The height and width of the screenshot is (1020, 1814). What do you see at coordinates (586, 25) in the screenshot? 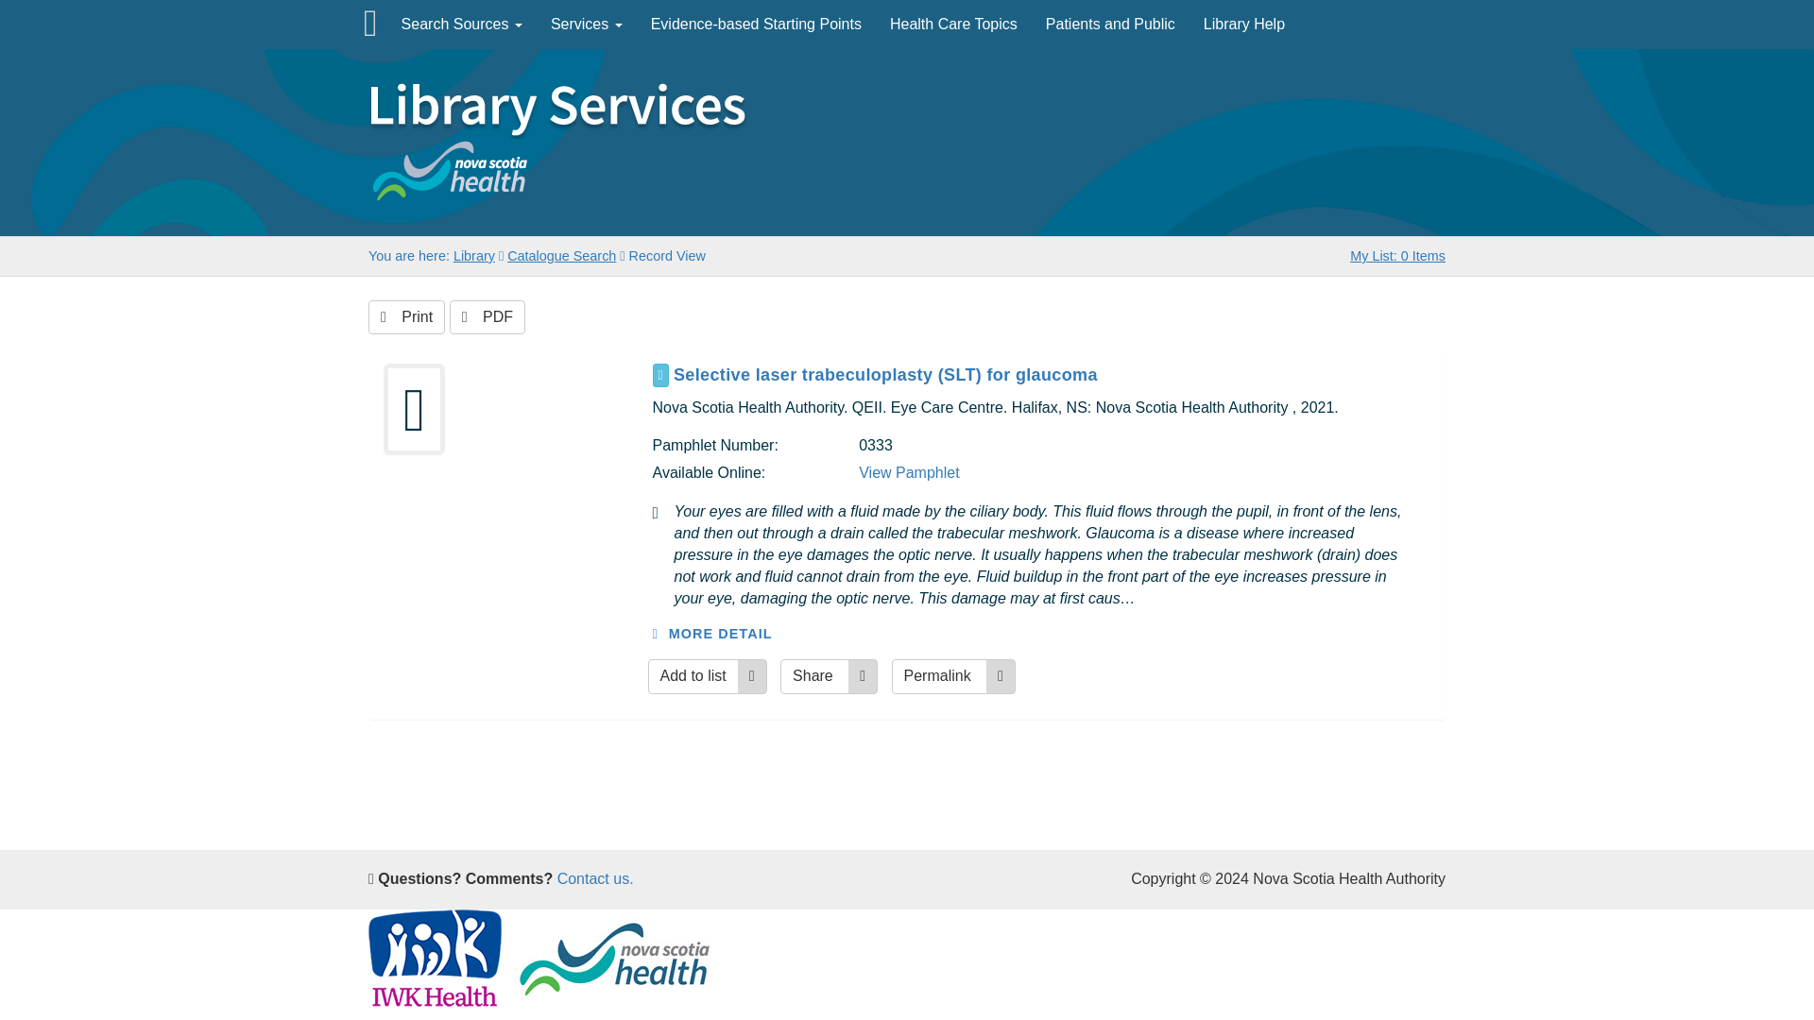
I see `Services` at bounding box center [586, 25].